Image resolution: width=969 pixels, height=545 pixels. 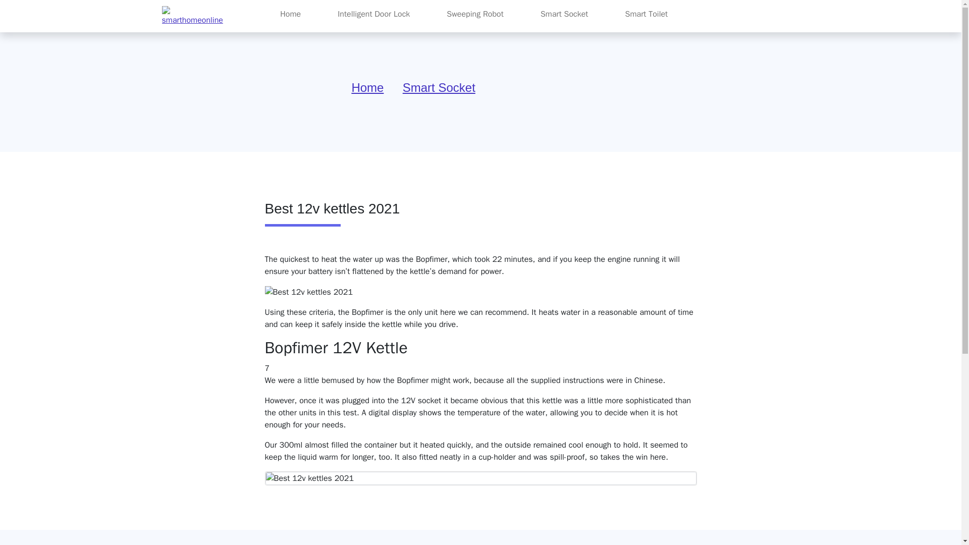 What do you see at coordinates (193, 16) in the screenshot?
I see `smarthomeonline` at bounding box center [193, 16].